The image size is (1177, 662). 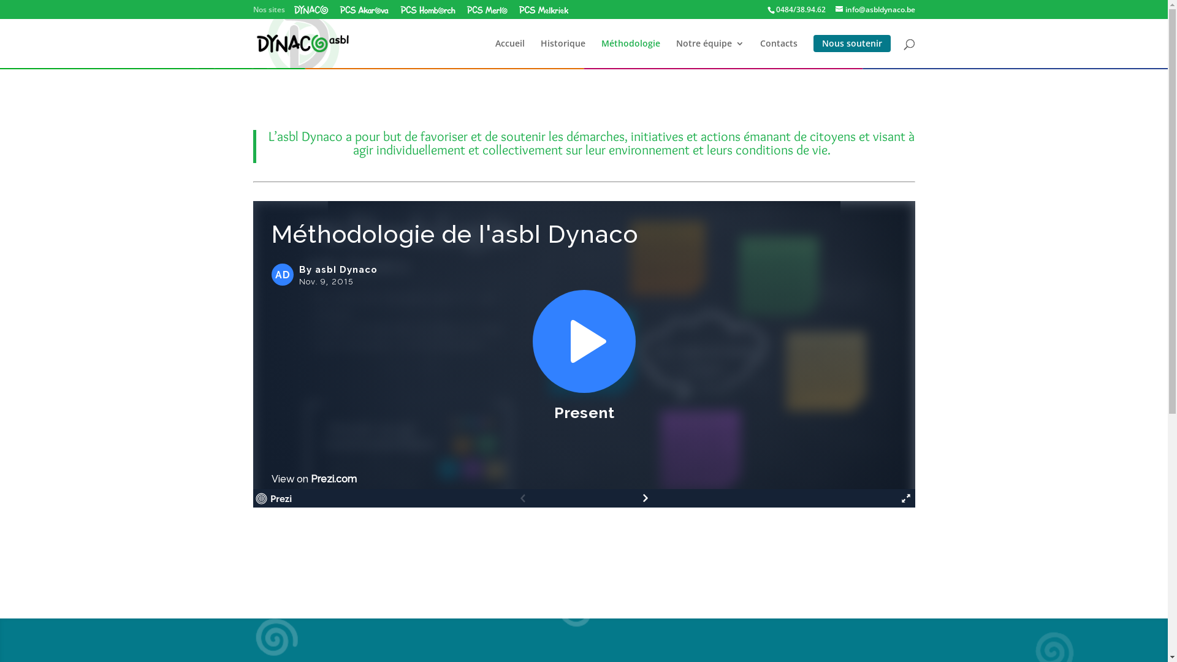 What do you see at coordinates (427, 10) in the screenshot?
I see `PCS Homborch` at bounding box center [427, 10].